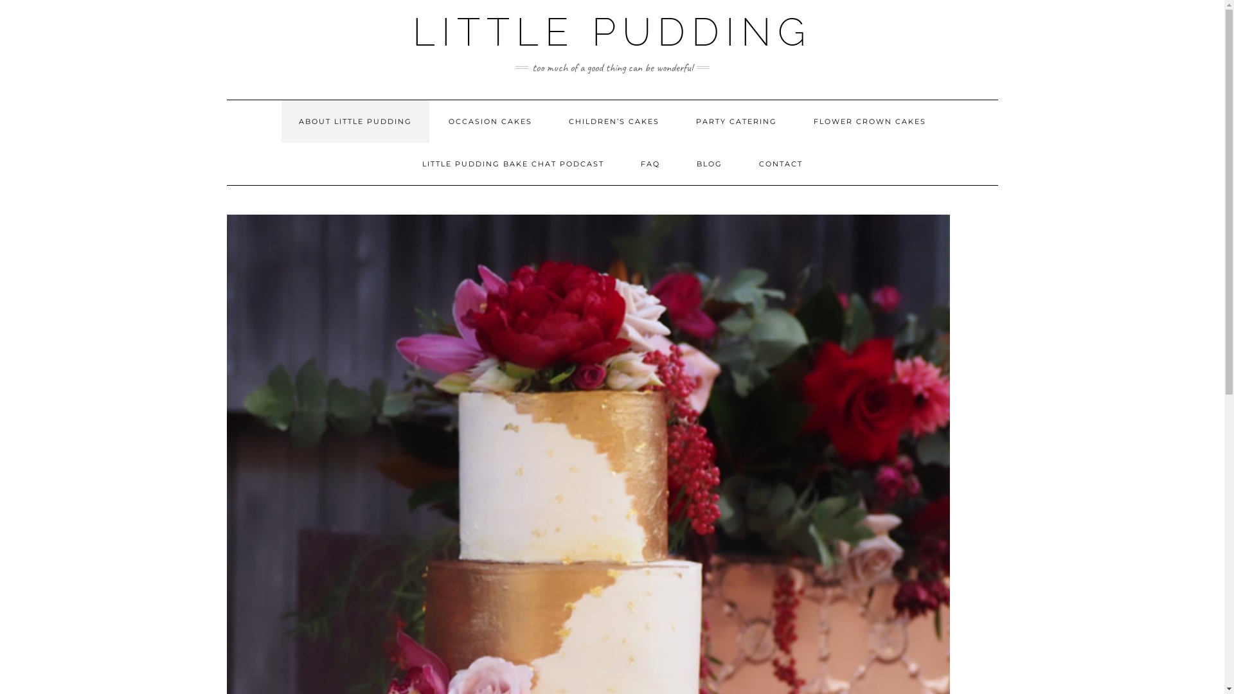  I want to click on FAQ, so click(650, 164).